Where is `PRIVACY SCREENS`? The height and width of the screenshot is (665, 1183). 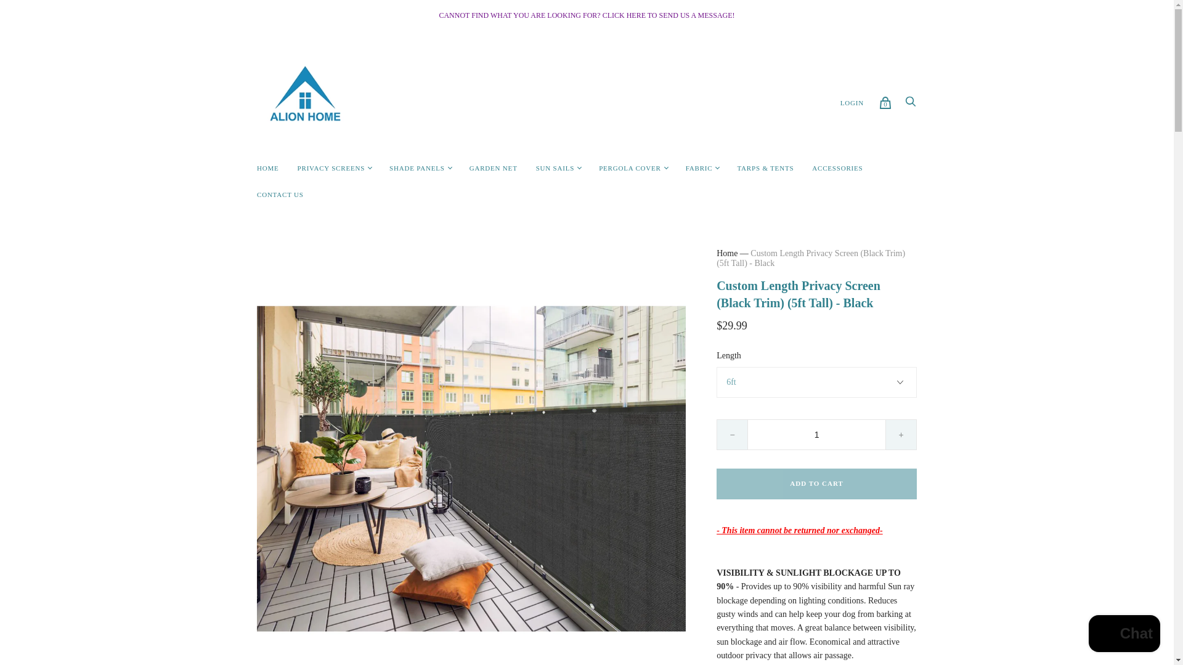
PRIVACY SCREENS is located at coordinates (331, 167).